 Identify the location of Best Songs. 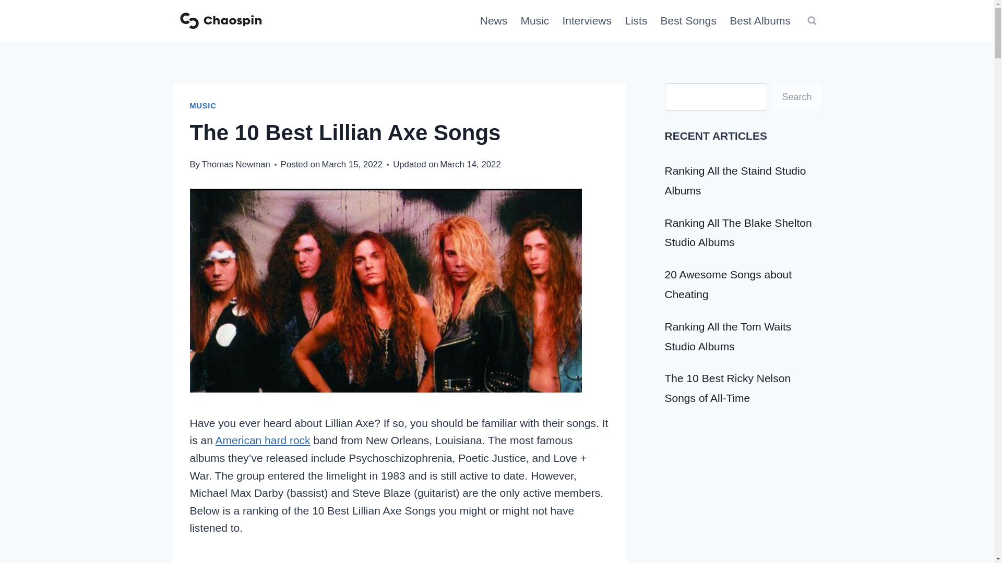
(689, 21).